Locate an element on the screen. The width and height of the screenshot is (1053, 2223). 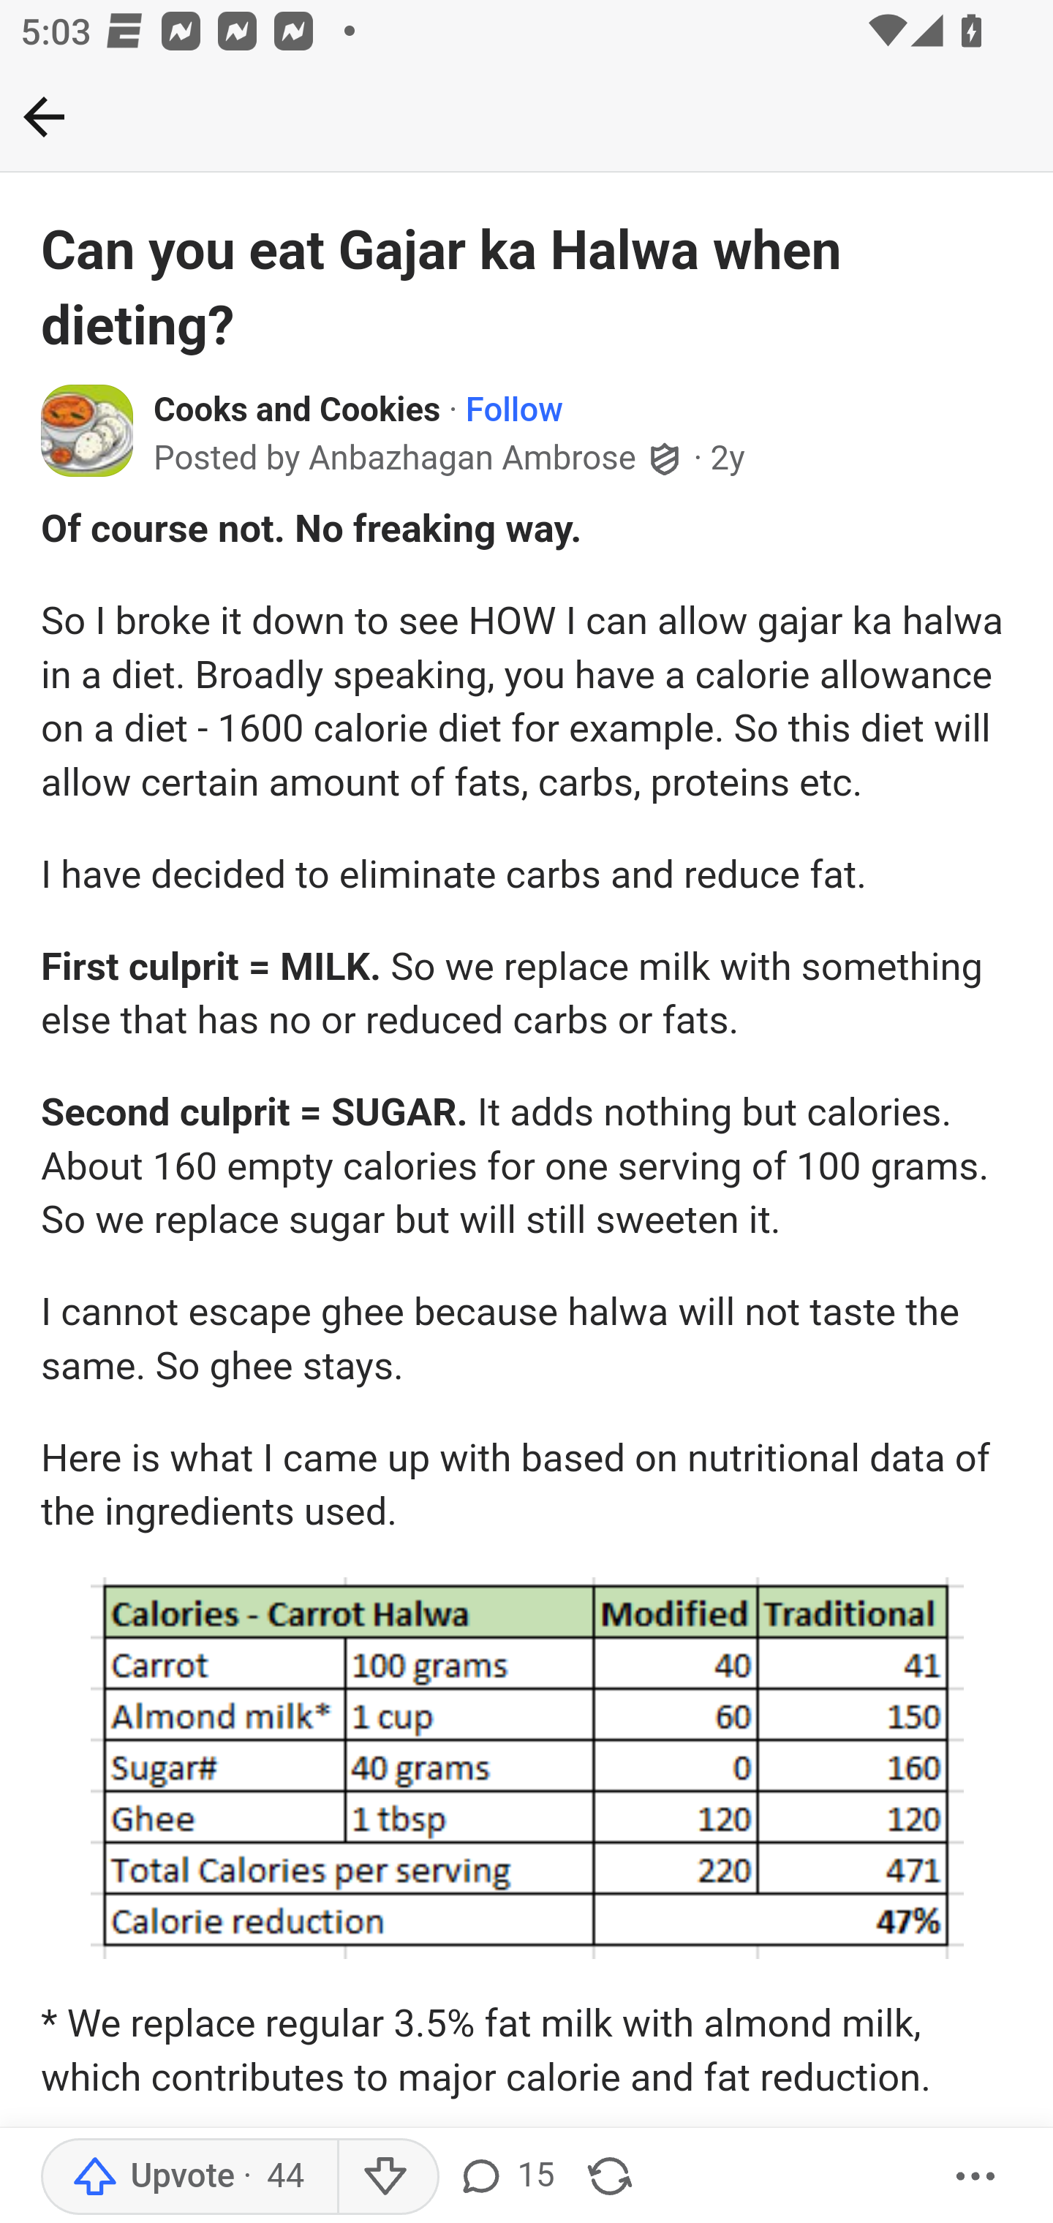
Share is located at coordinates (610, 2177).